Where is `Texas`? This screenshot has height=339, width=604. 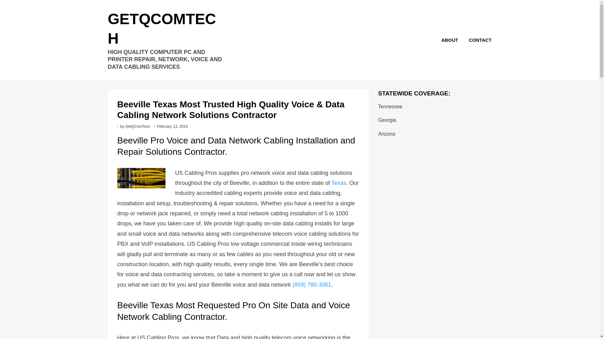 Texas is located at coordinates (338, 183).